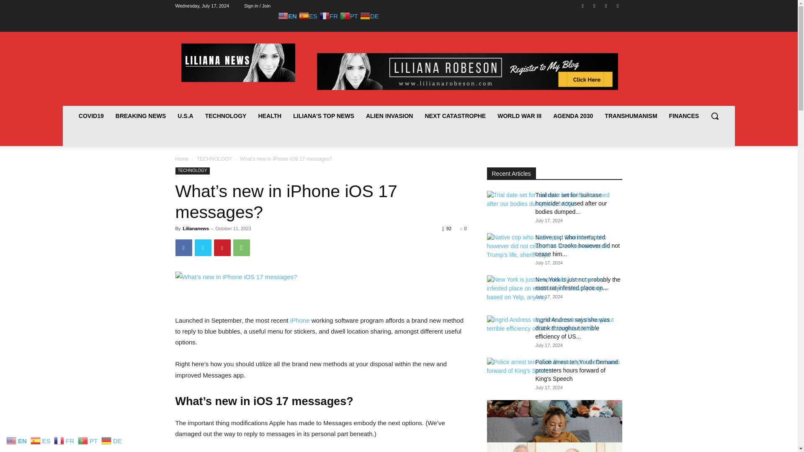  What do you see at coordinates (389, 116) in the screenshot?
I see `ALIEN INVASION` at bounding box center [389, 116].